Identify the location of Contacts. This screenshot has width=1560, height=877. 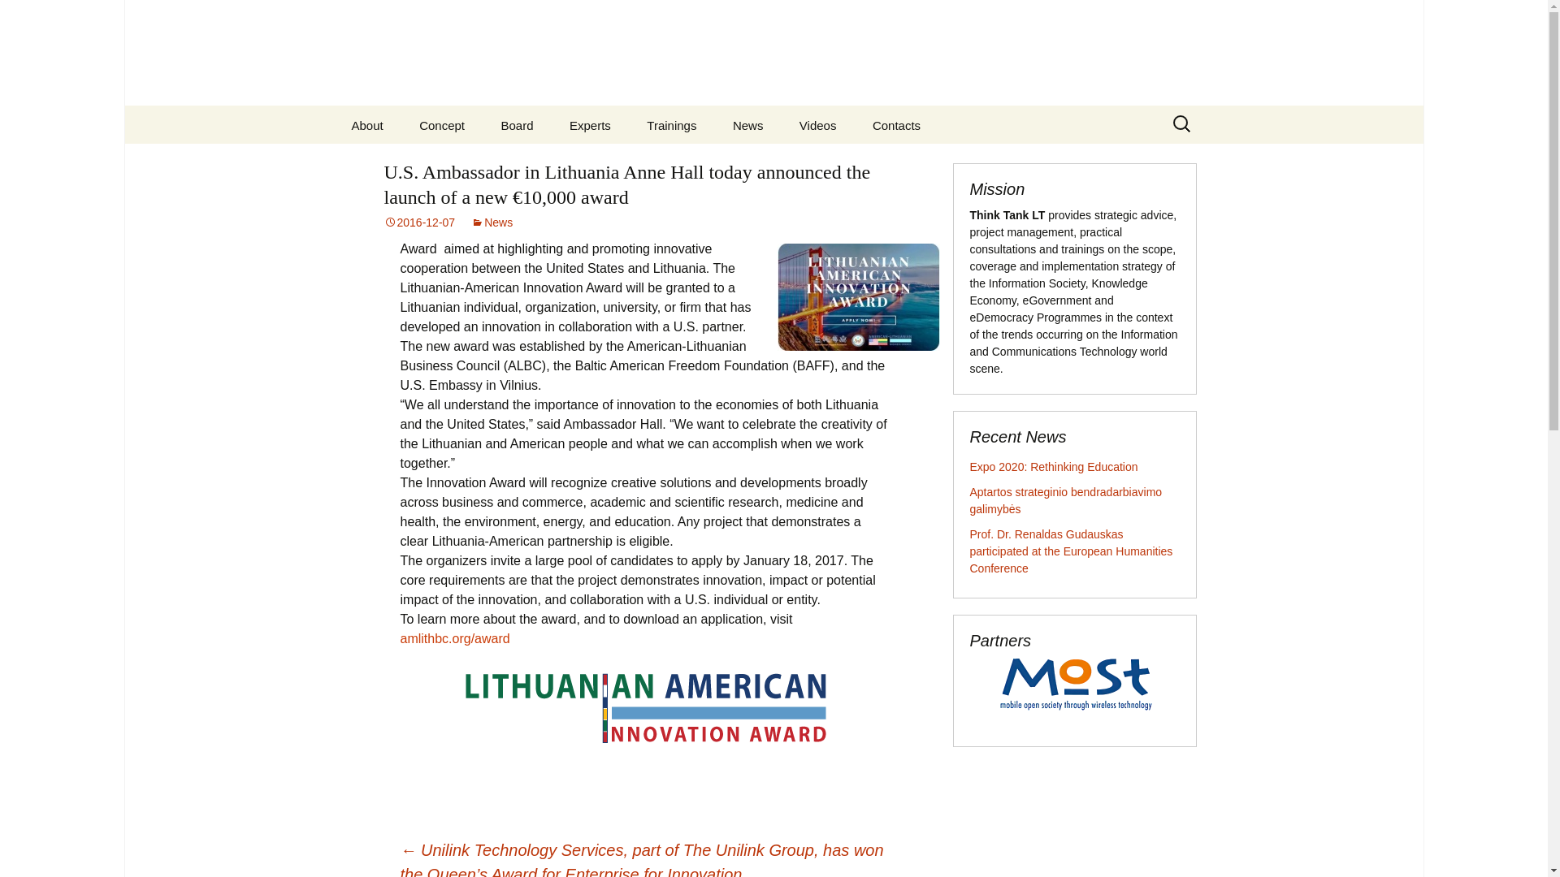
(897, 125).